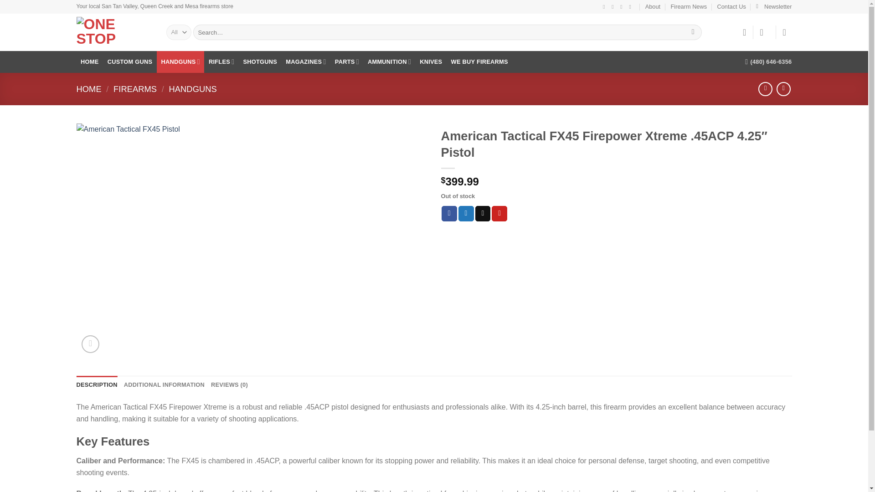  What do you see at coordinates (180, 62) in the screenshot?
I see `HANDGUNS` at bounding box center [180, 62].